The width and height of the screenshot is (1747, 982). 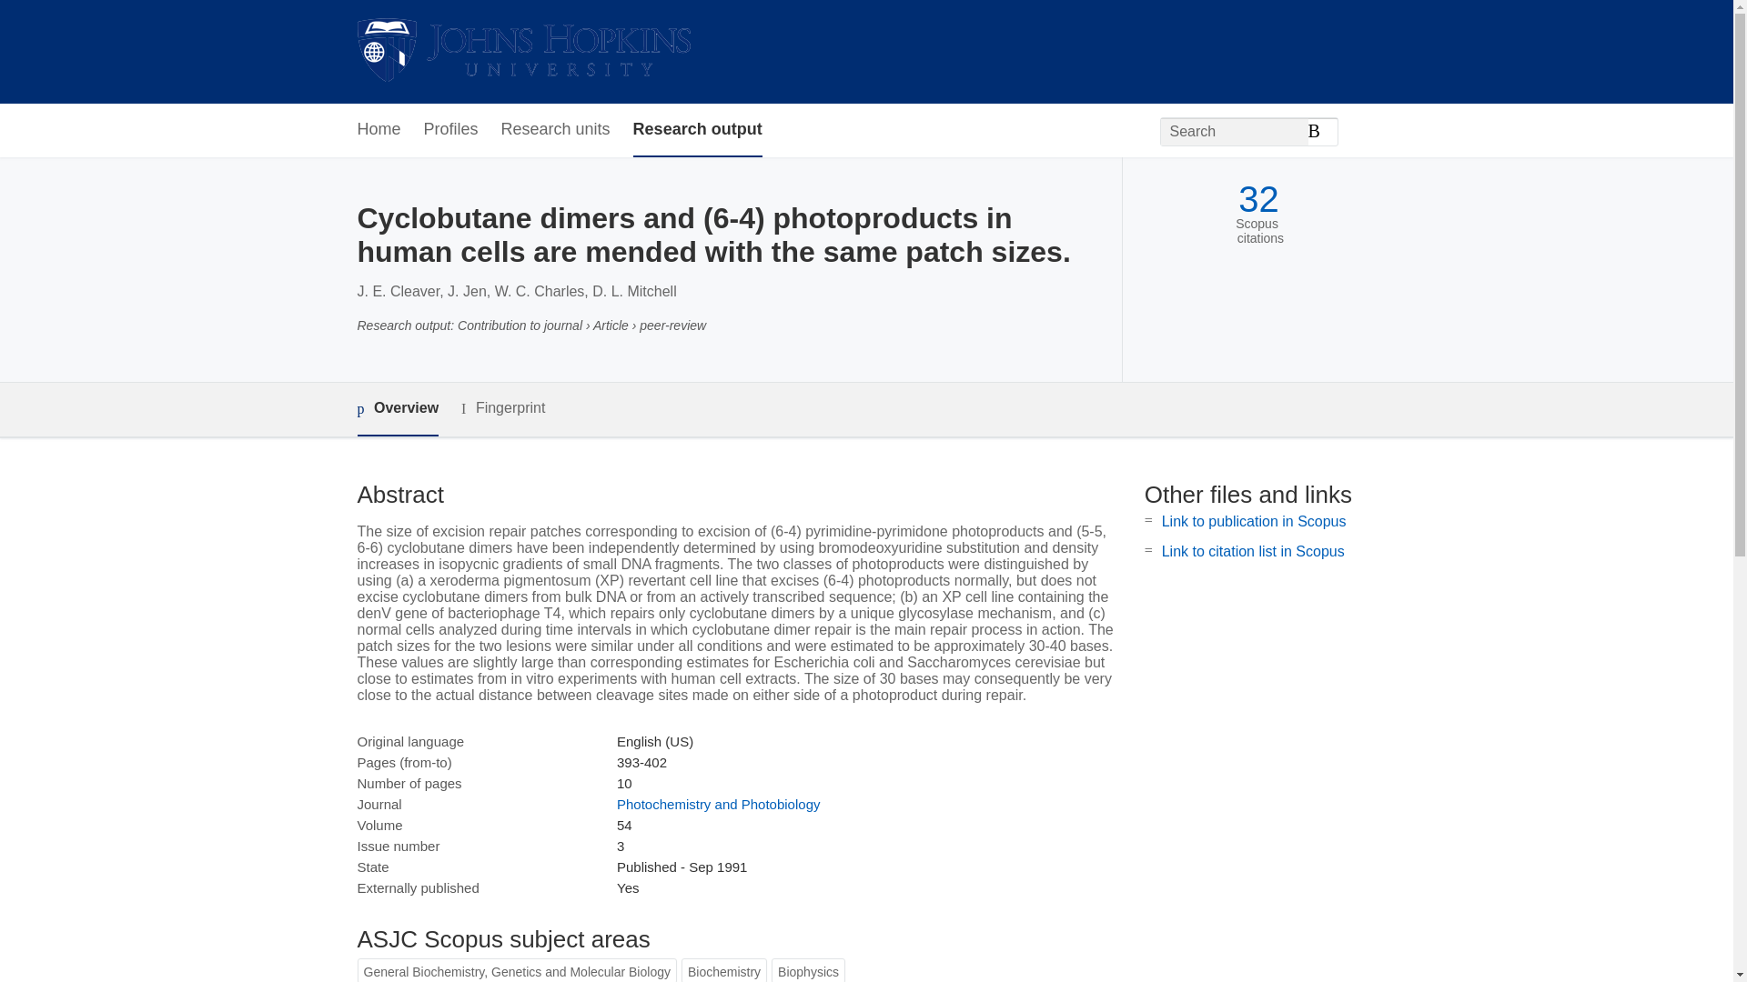 I want to click on Overview, so click(x=397, y=409).